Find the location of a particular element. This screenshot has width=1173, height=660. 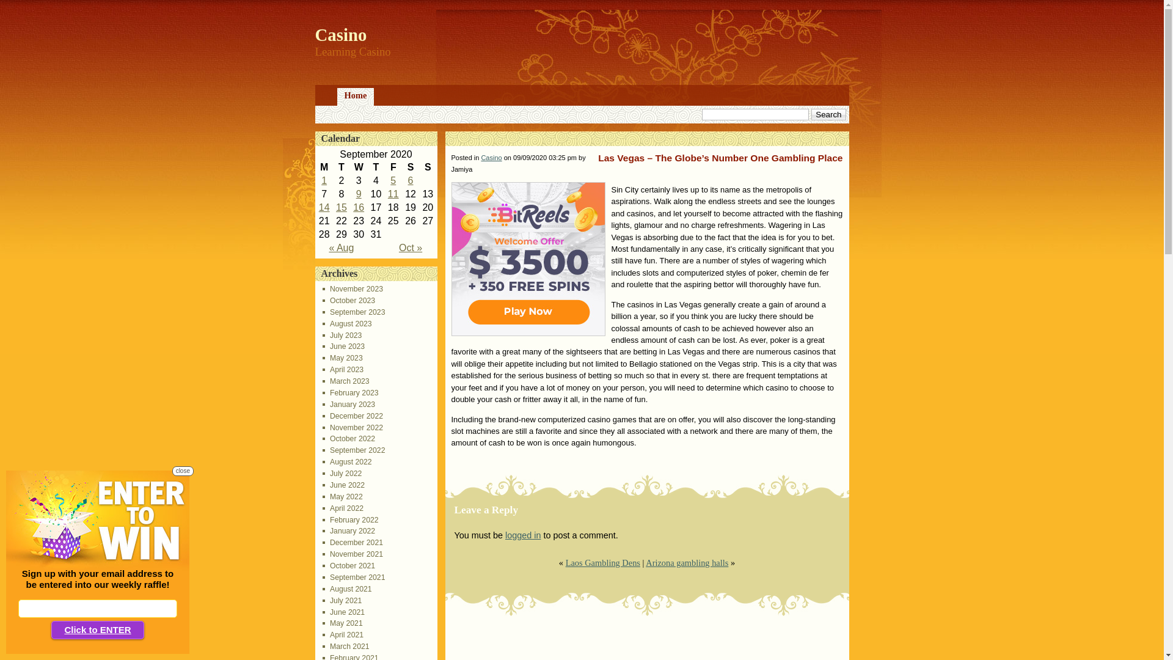

December 2022 is located at coordinates (353, 416).